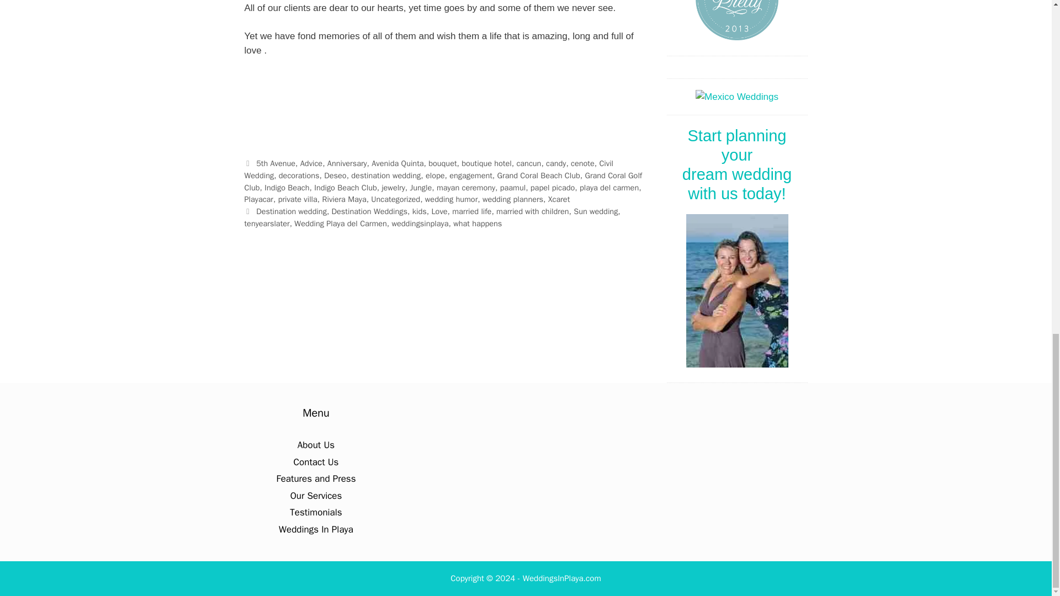 Image resolution: width=1060 pixels, height=596 pixels. I want to click on Jungle, so click(420, 187).